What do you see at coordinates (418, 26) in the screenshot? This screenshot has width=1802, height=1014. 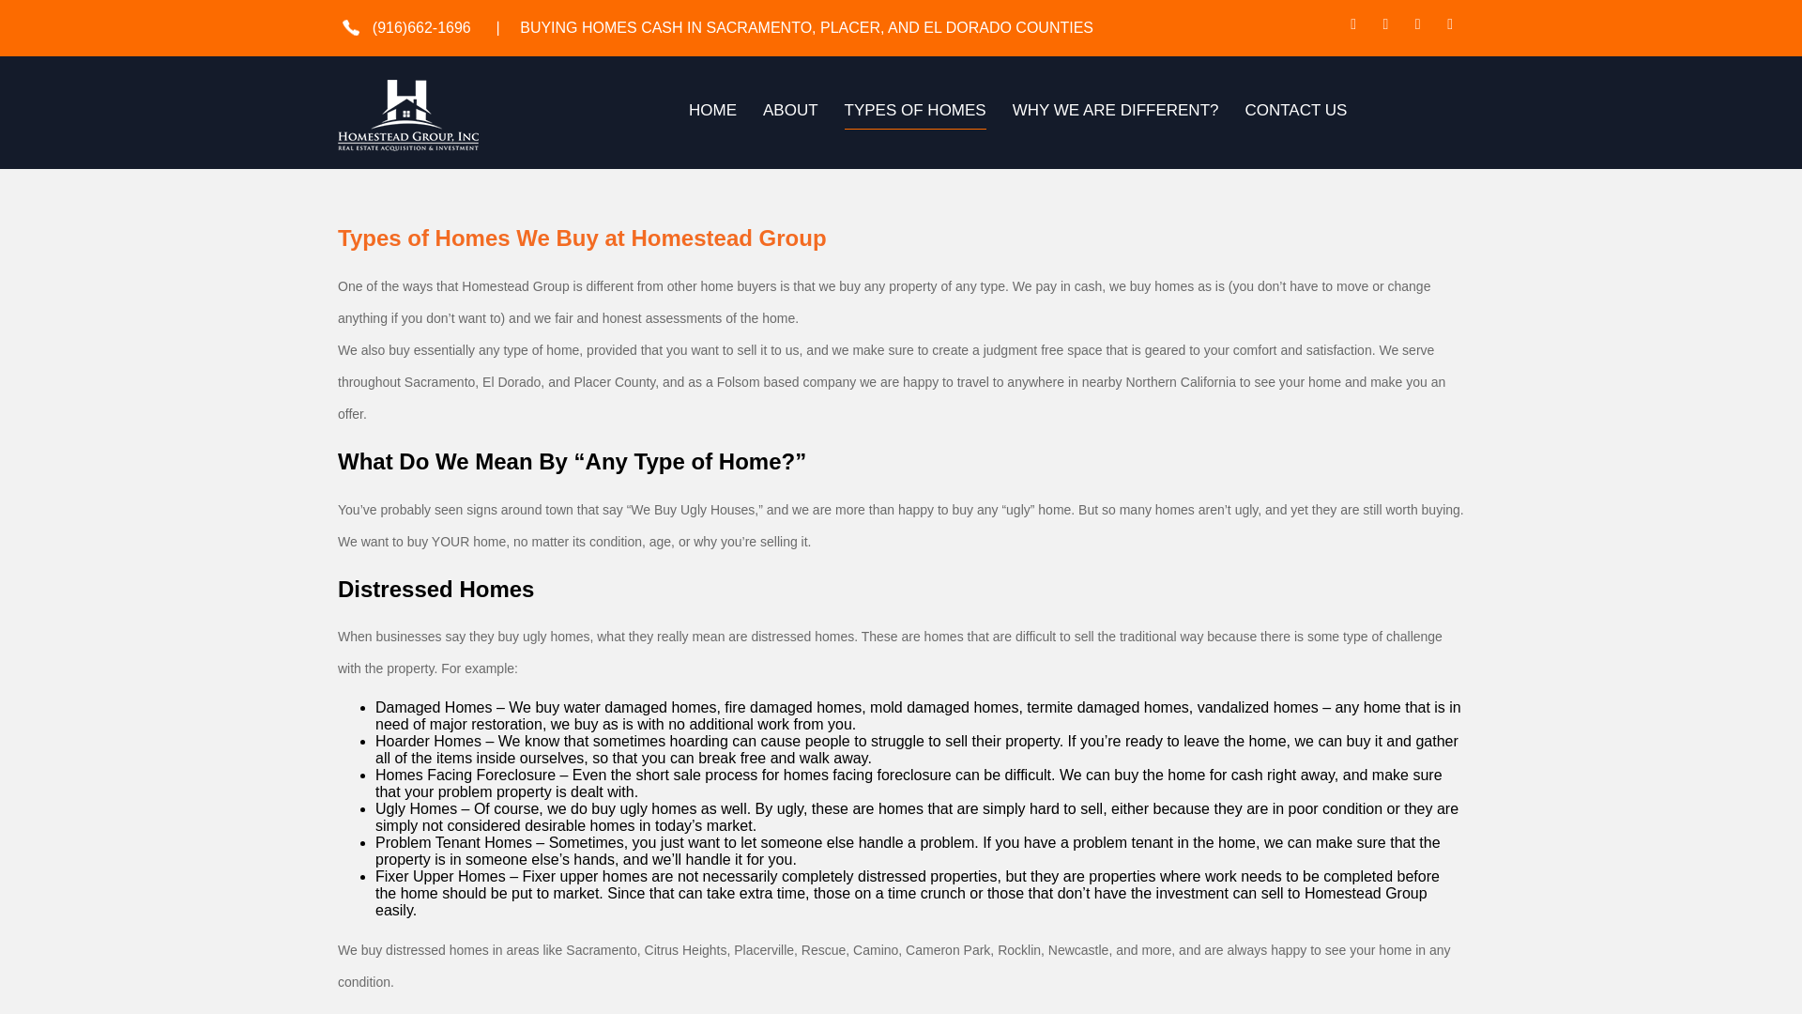 I see `Call Us` at bounding box center [418, 26].